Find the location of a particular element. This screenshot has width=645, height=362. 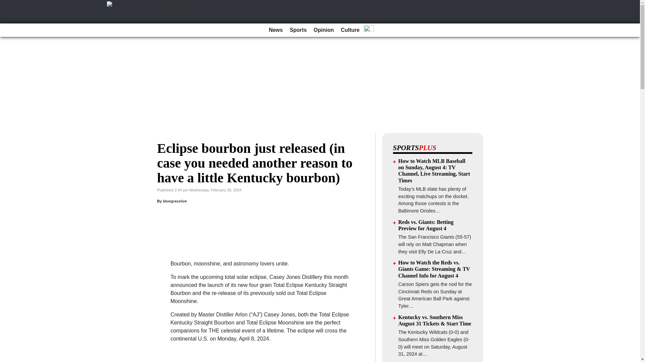

Opinion is located at coordinates (324, 30).